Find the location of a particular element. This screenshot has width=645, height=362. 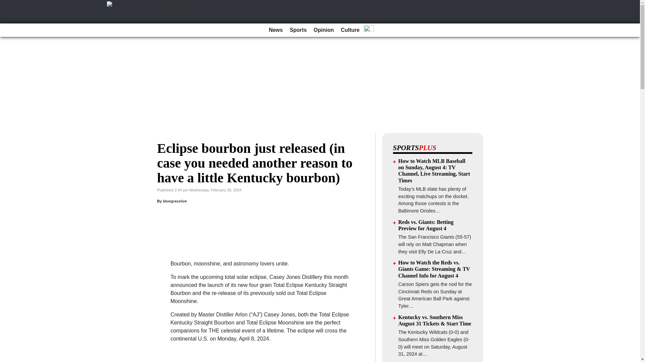

Opinion is located at coordinates (324, 30).